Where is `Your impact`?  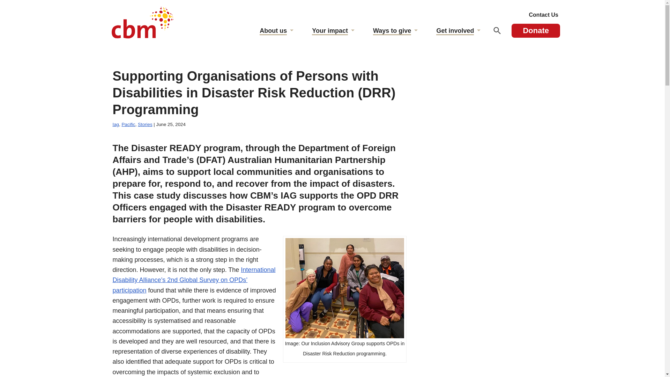
Your impact is located at coordinates (330, 31).